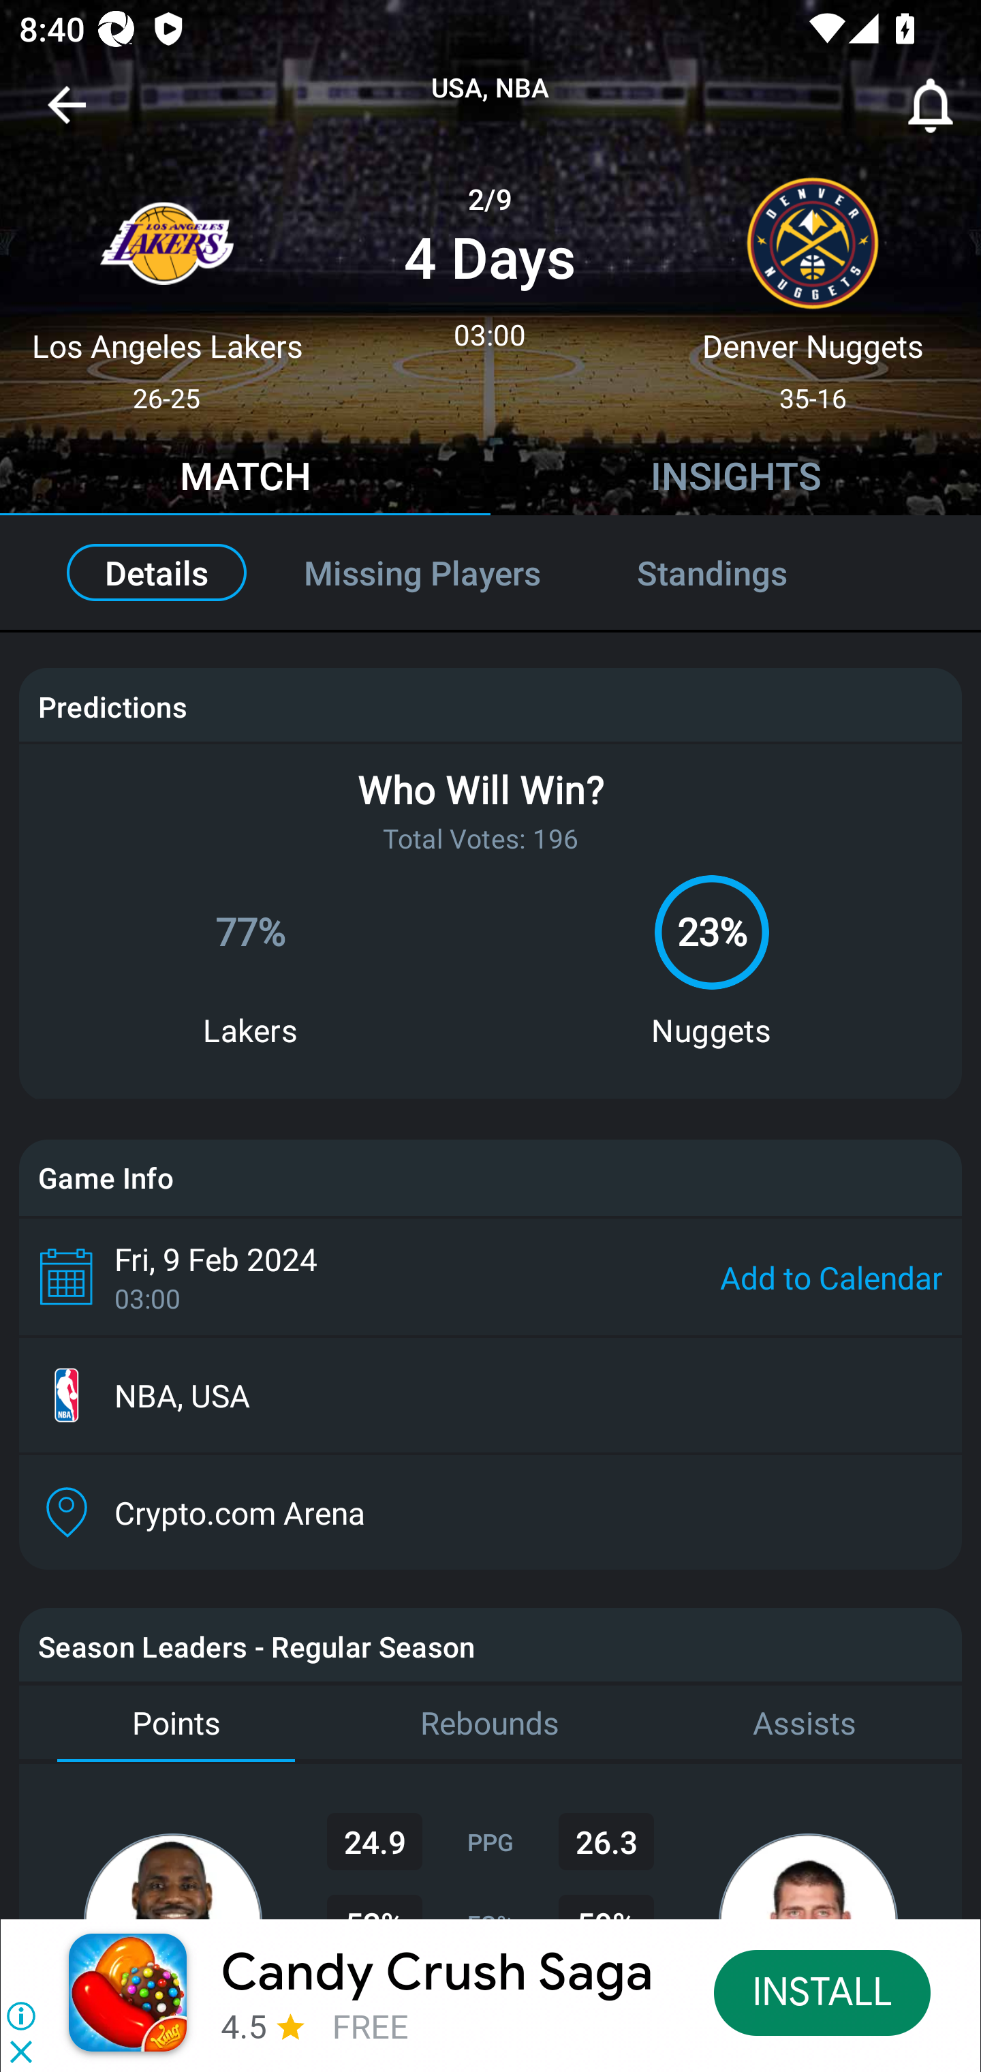 This screenshot has height=2072, width=981. What do you see at coordinates (422, 573) in the screenshot?
I see `Missing Players` at bounding box center [422, 573].